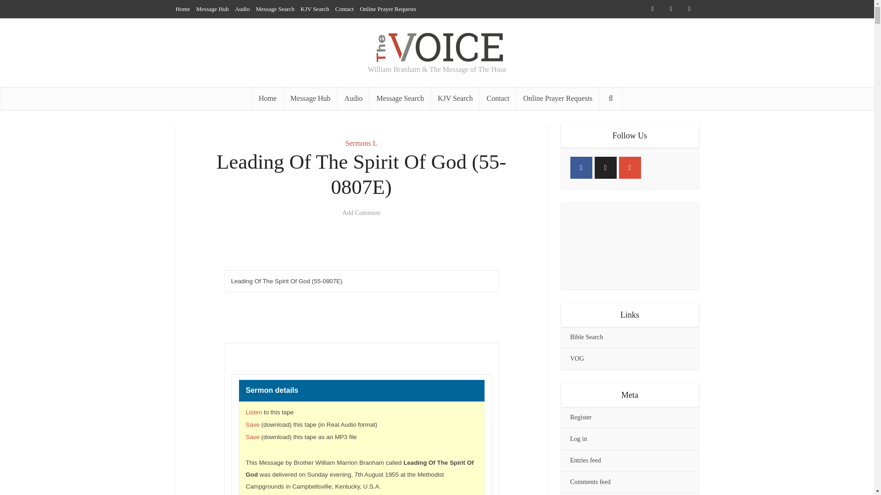 The width and height of the screenshot is (881, 495). I want to click on William Branham, so click(437, 44).